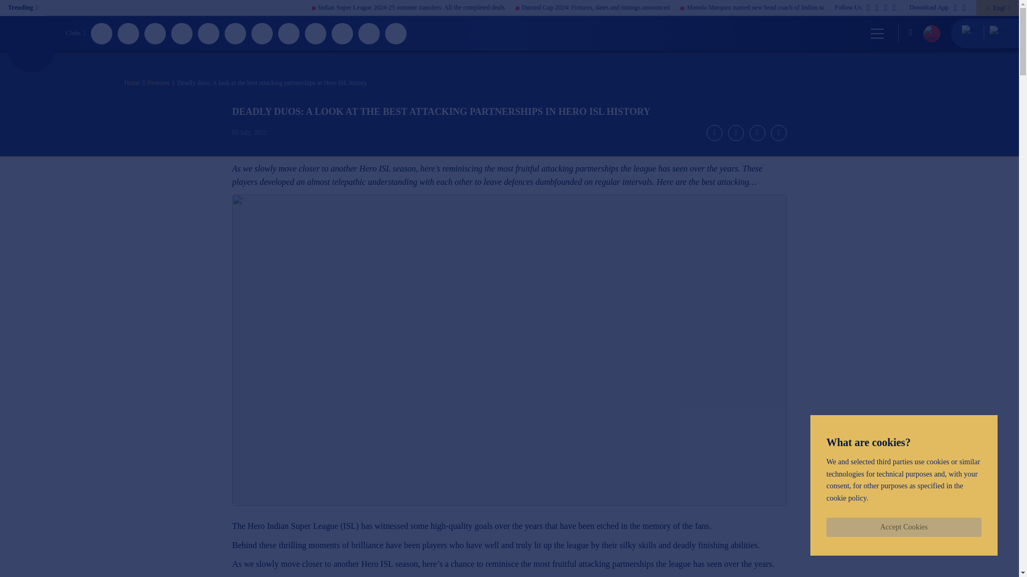 This screenshot has height=577, width=1027. I want to click on Kerala Blasters FC, so click(262, 33).